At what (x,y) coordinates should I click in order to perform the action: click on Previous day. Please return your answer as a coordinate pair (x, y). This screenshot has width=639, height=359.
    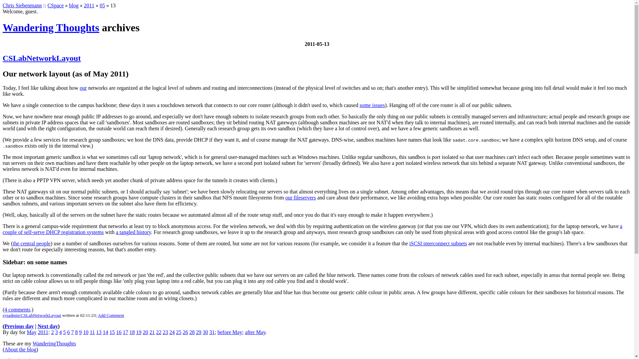
    Looking at the image, I should click on (19, 326).